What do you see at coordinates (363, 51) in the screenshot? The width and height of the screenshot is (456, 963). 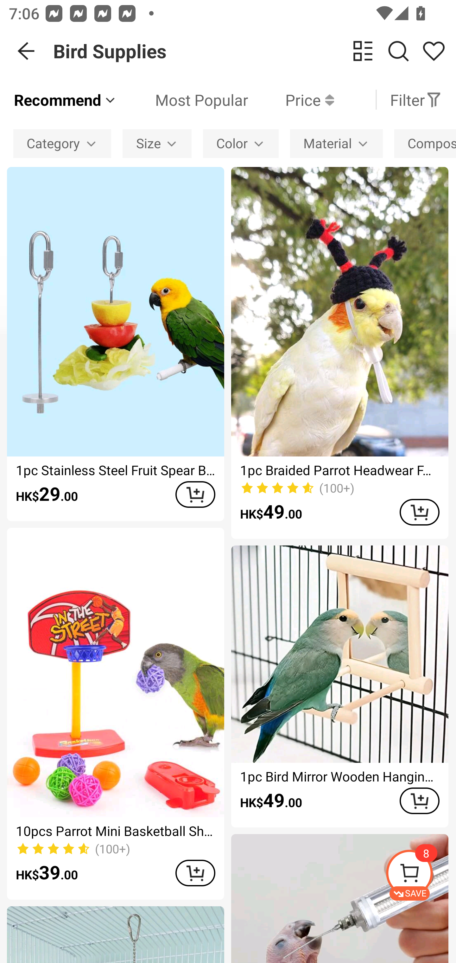 I see `change view` at bounding box center [363, 51].